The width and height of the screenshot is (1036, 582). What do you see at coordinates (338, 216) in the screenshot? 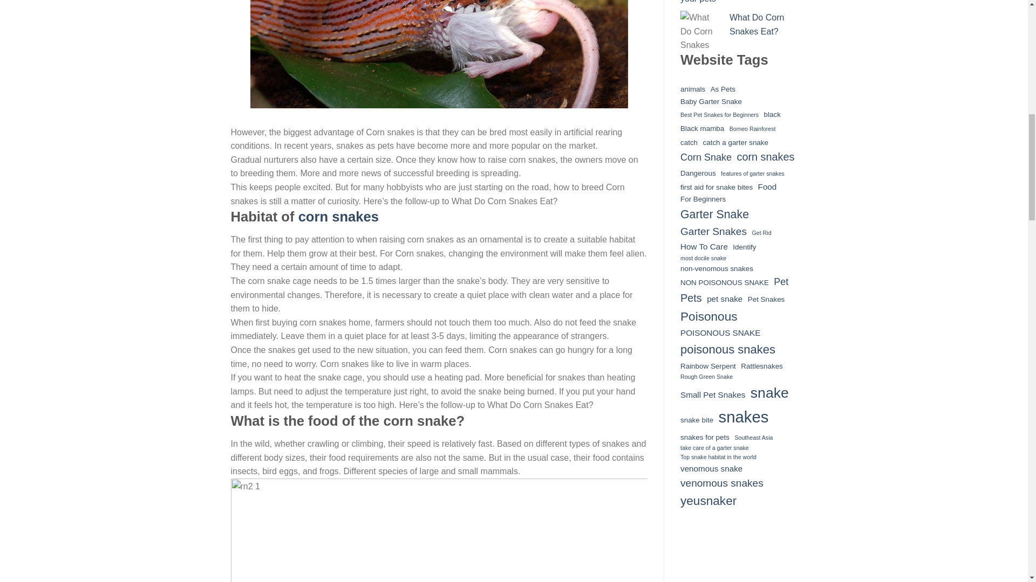
I see `corn snakes` at bounding box center [338, 216].